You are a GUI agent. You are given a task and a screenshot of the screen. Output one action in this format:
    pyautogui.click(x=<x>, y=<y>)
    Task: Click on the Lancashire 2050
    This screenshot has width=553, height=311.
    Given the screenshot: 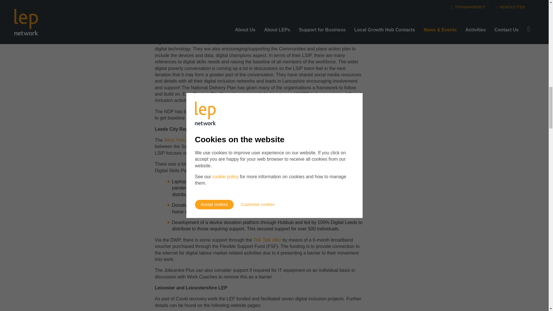 What is the action you would take?
    pyautogui.click(x=181, y=36)
    